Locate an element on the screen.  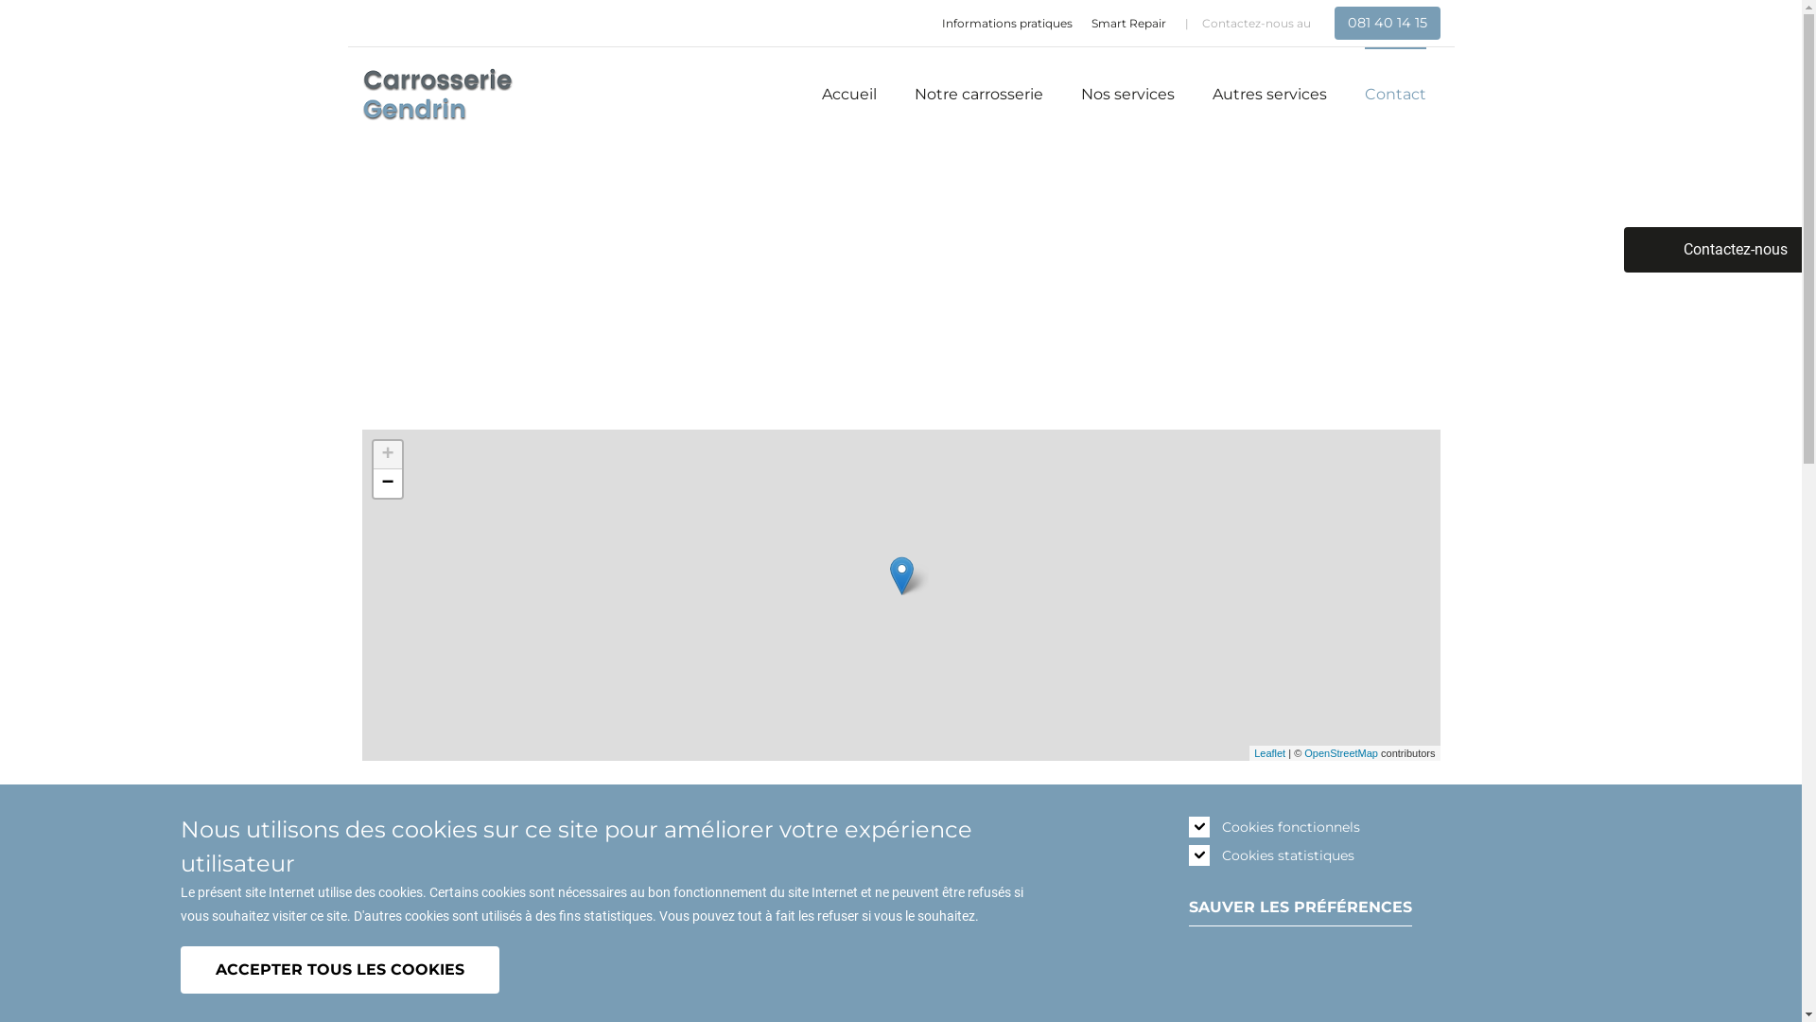
Accueil is located at coordinates (848, 95).